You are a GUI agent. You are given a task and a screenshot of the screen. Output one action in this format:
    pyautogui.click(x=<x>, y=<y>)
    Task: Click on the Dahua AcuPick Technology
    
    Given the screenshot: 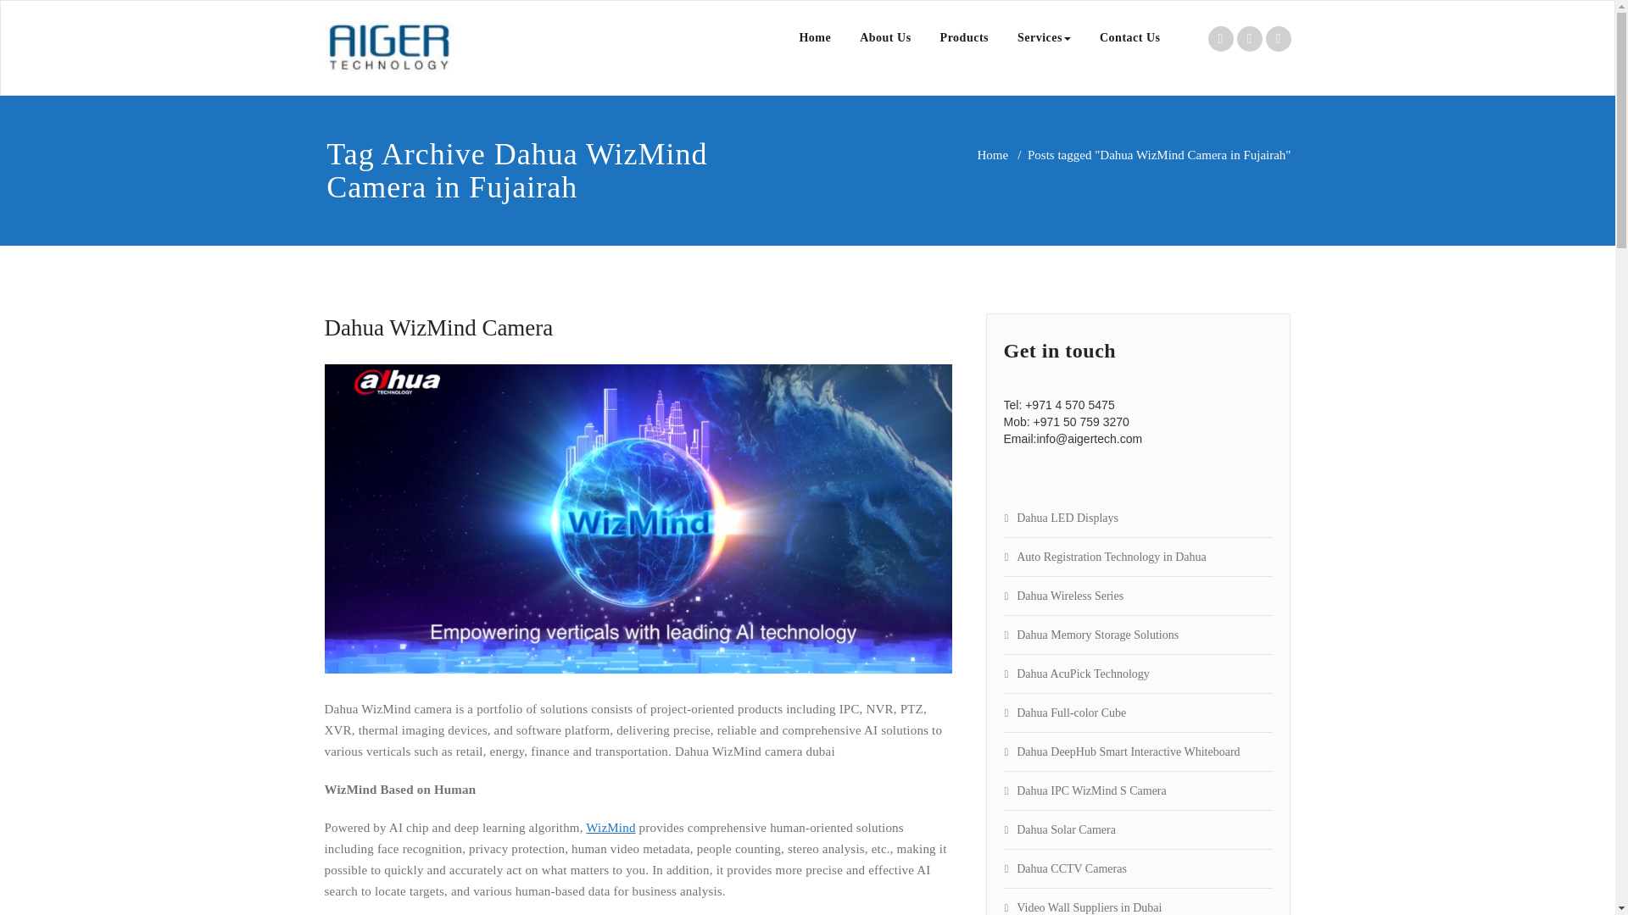 What is the action you would take?
    pyautogui.click(x=1077, y=674)
    